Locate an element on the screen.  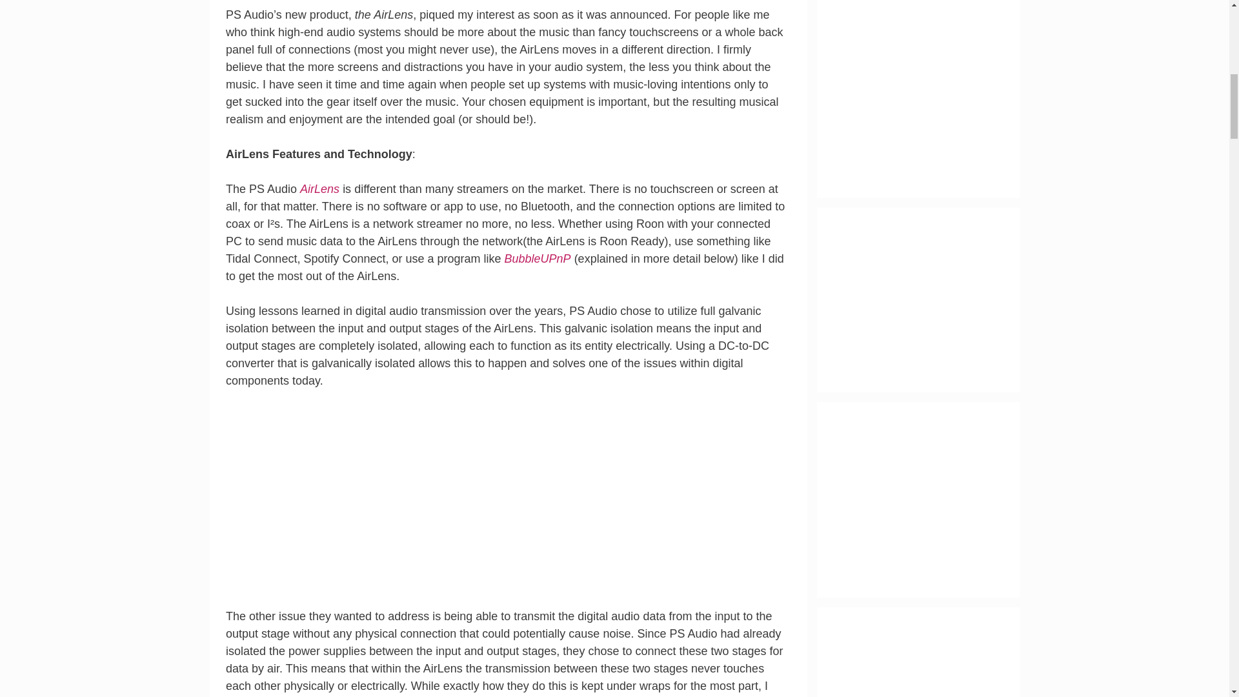
BubbleUPnP is located at coordinates (538, 258).